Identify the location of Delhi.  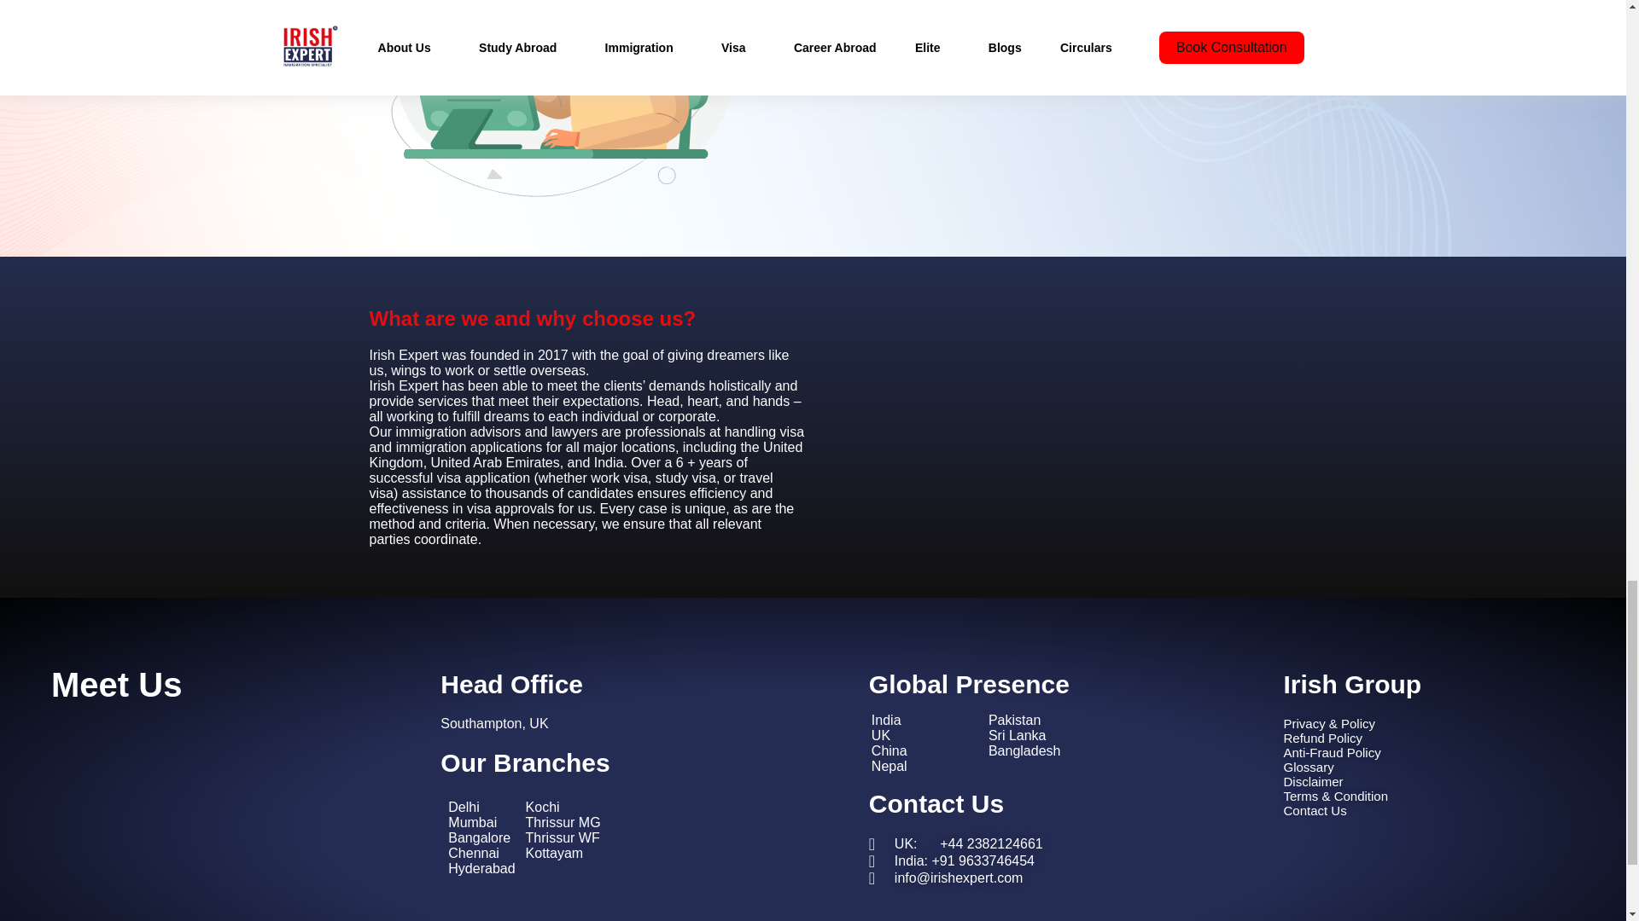
(481, 807).